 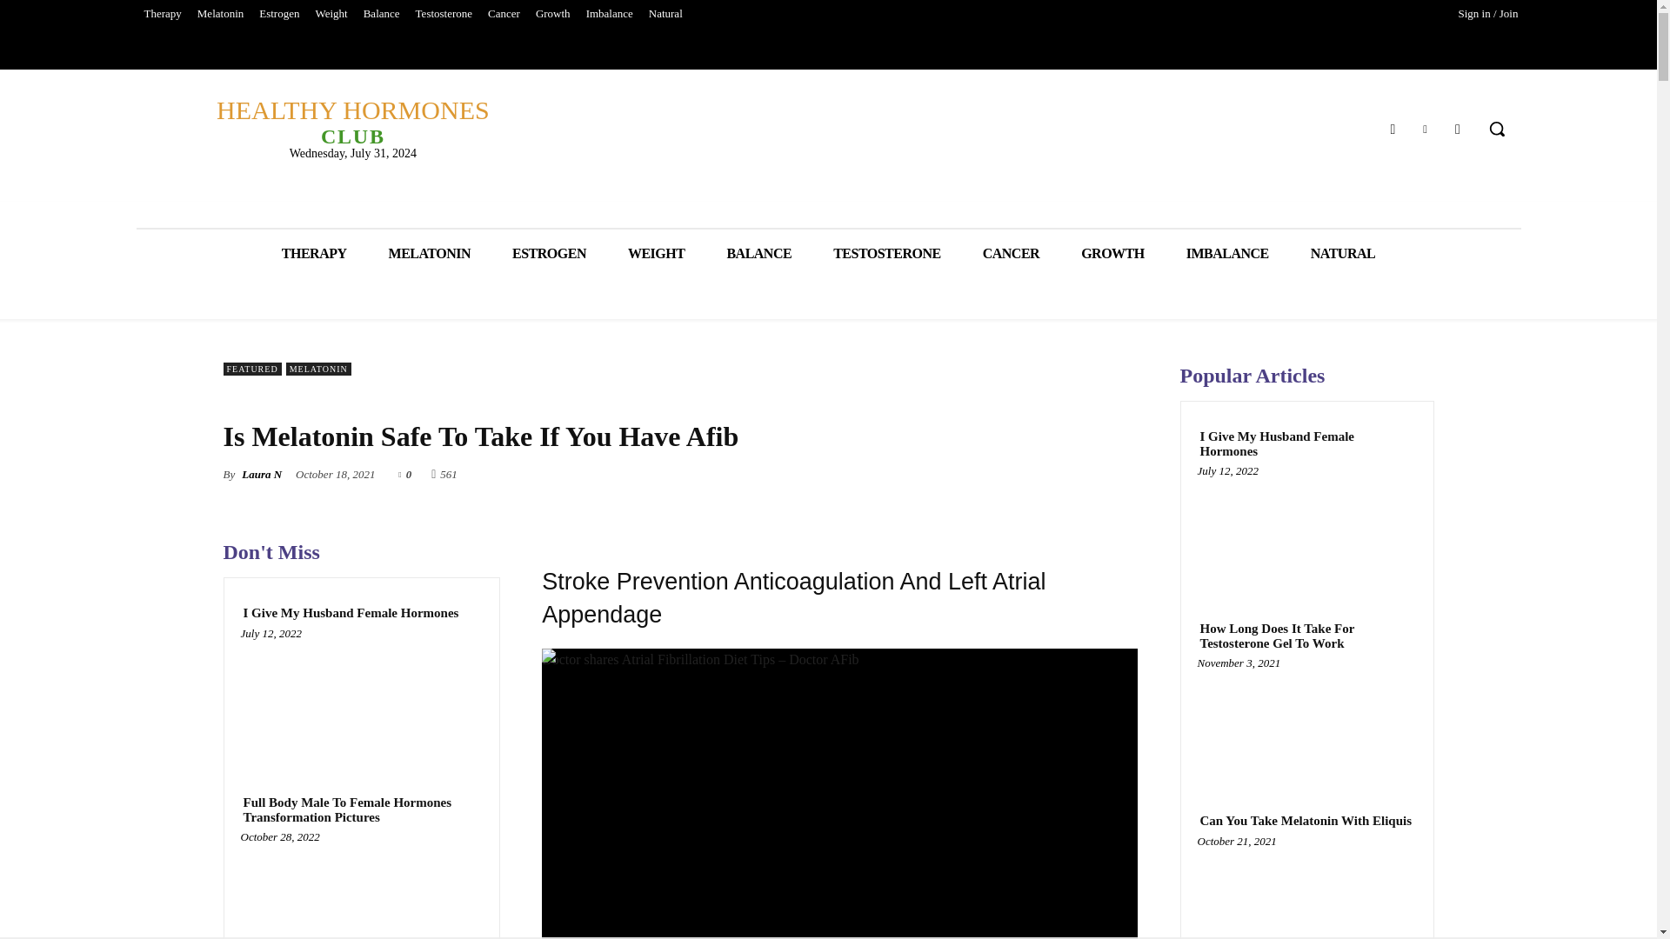 What do you see at coordinates (350, 612) in the screenshot?
I see `Testosterone` at bounding box center [350, 612].